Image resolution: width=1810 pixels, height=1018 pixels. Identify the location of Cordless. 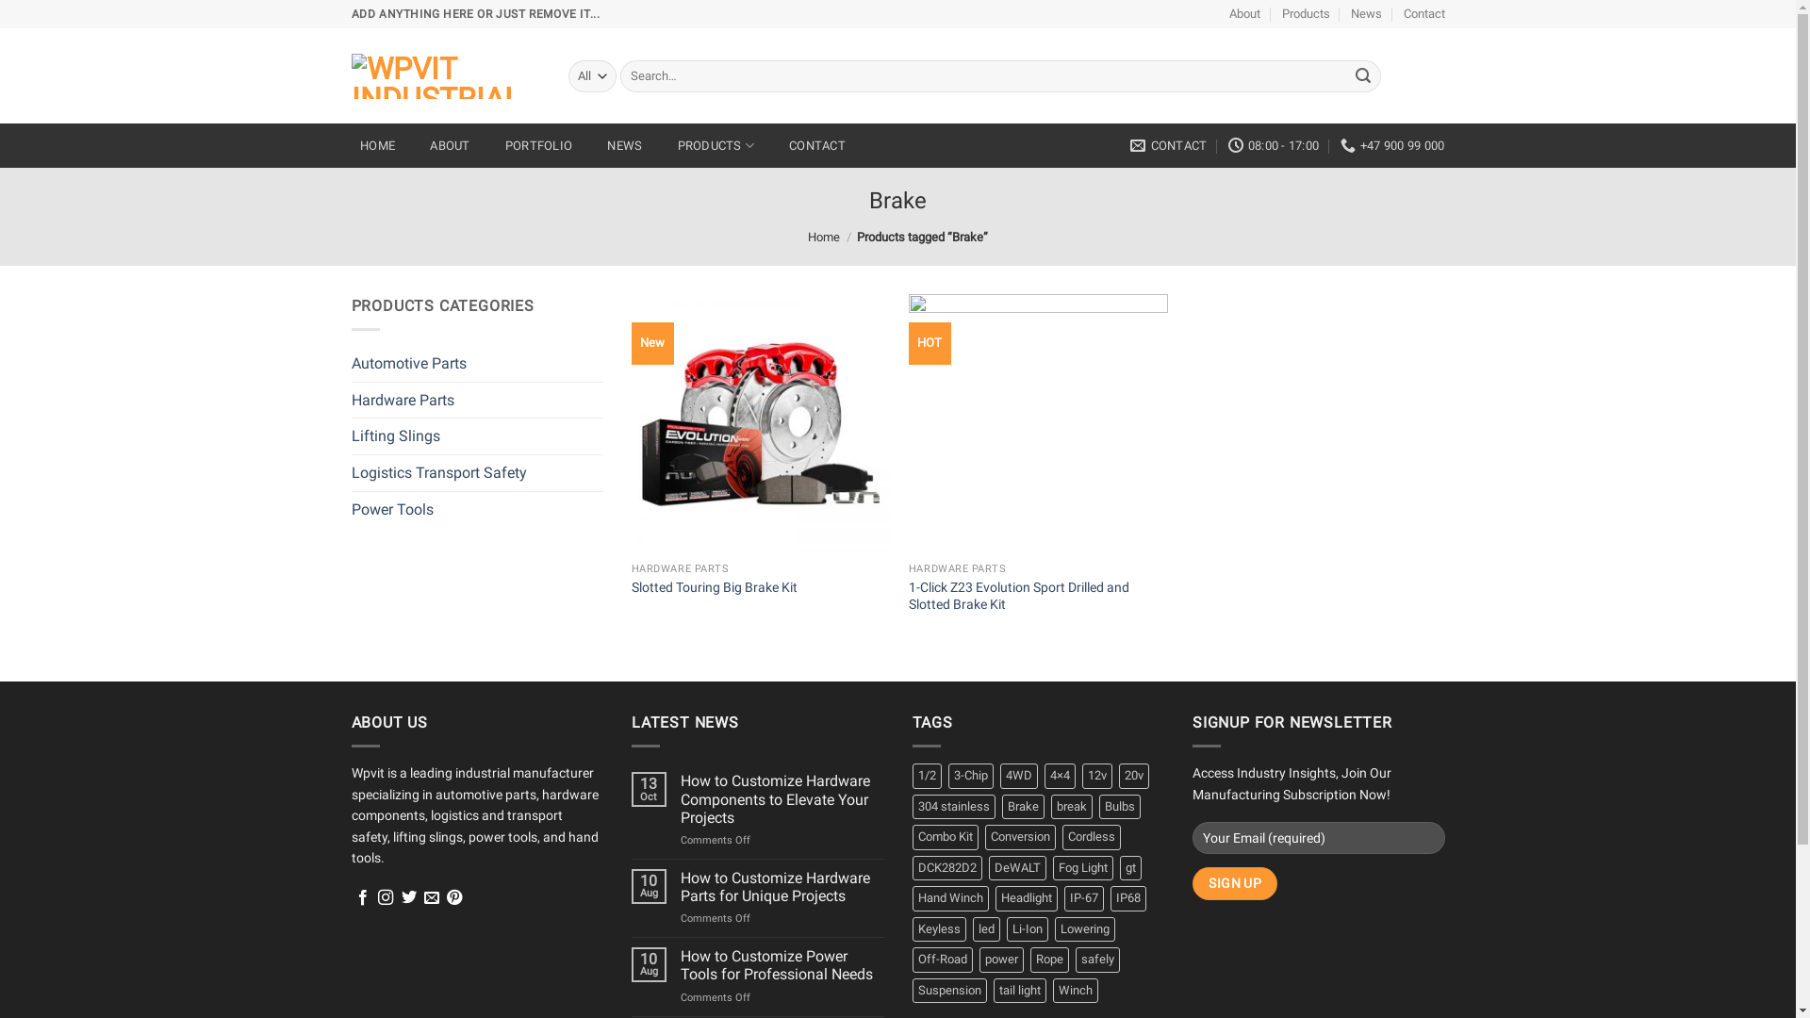
(1091, 837).